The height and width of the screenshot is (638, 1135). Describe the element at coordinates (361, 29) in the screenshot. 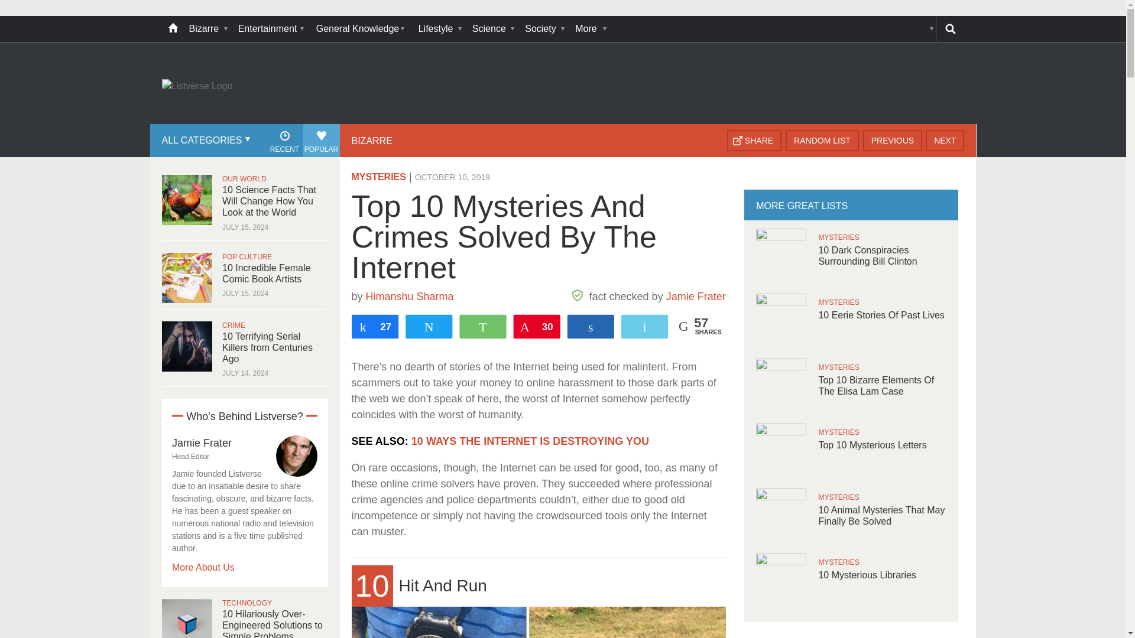

I see `General Knowledge` at that location.